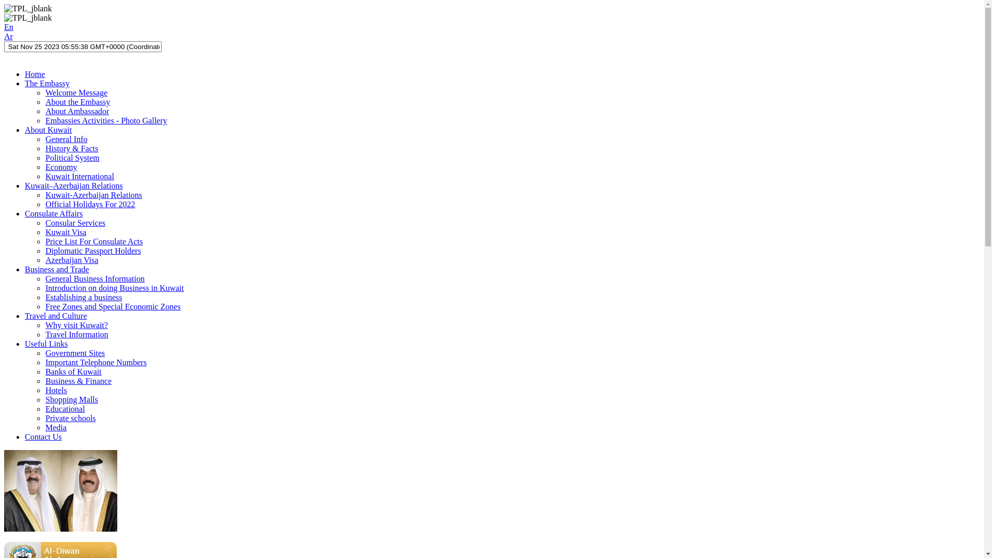  Describe the element at coordinates (65, 409) in the screenshot. I see `Educational` at that location.